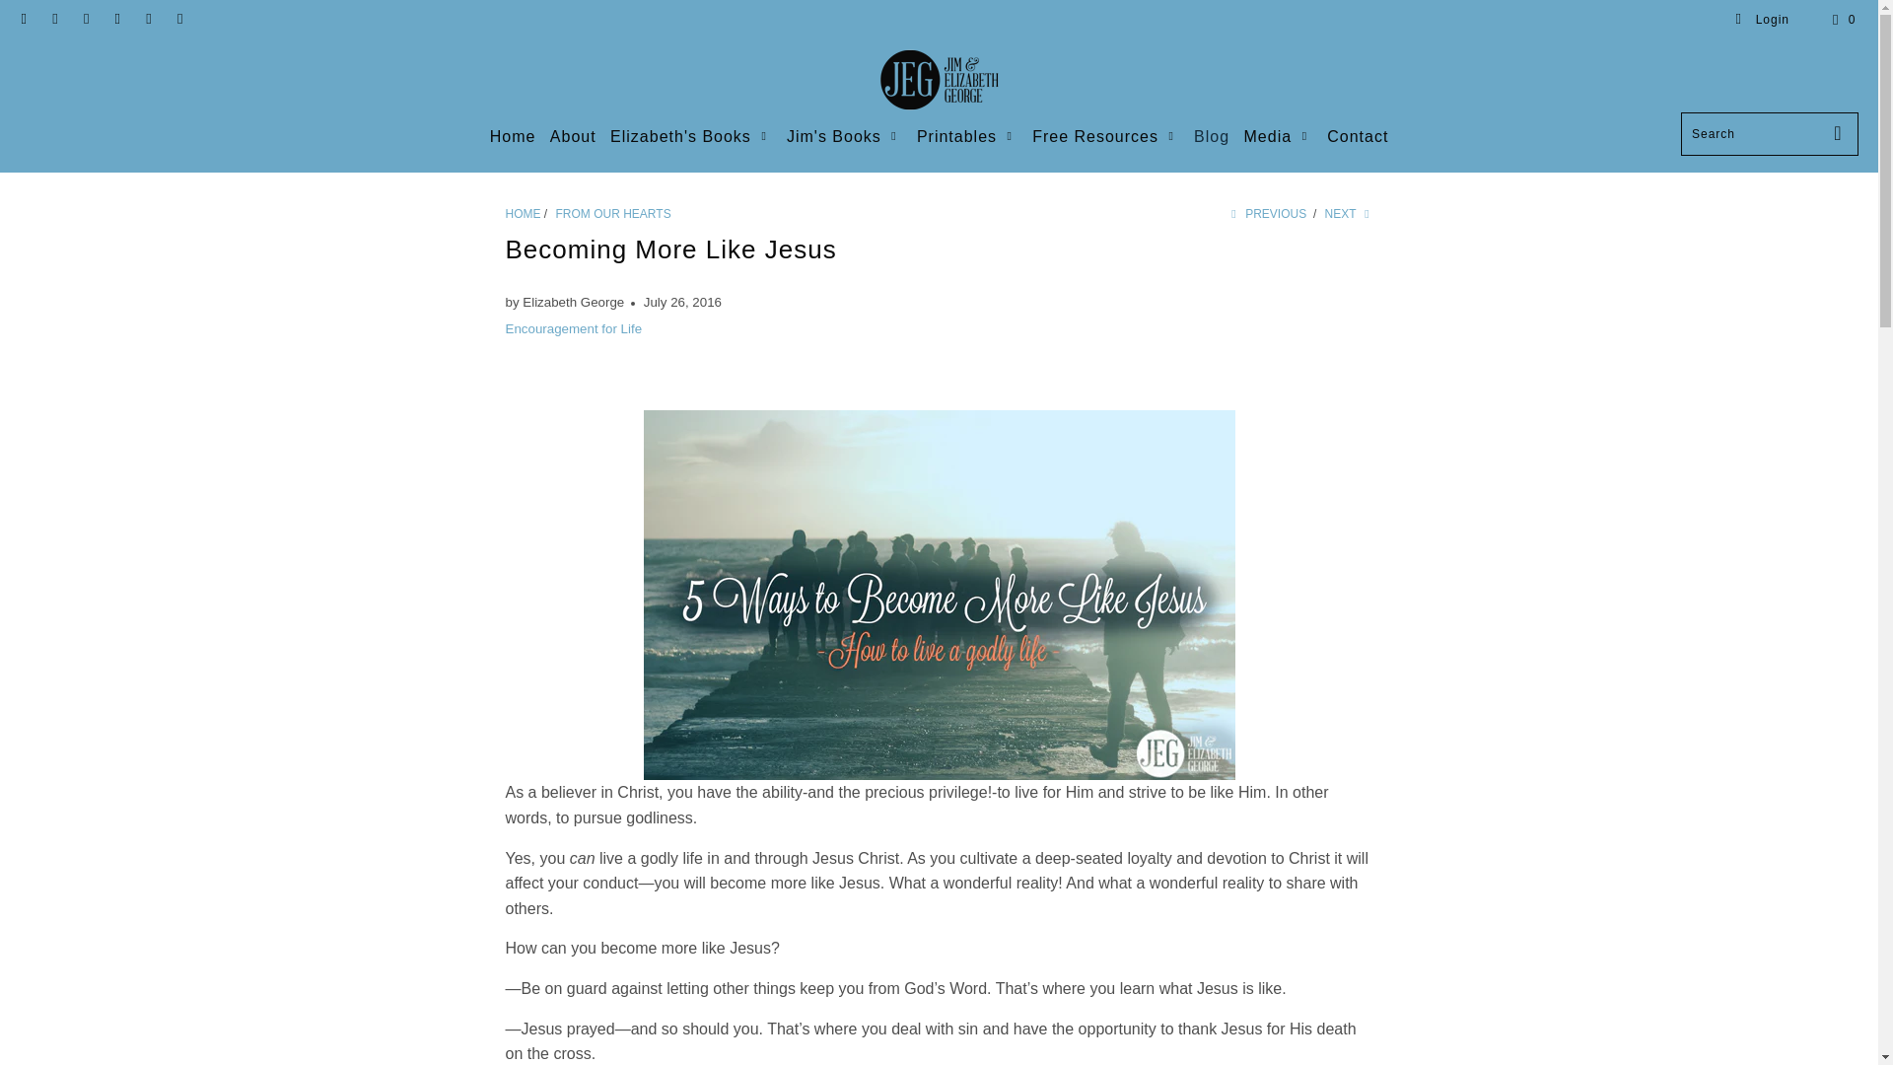  Describe the element at coordinates (1762, 20) in the screenshot. I see `My Account ` at that location.